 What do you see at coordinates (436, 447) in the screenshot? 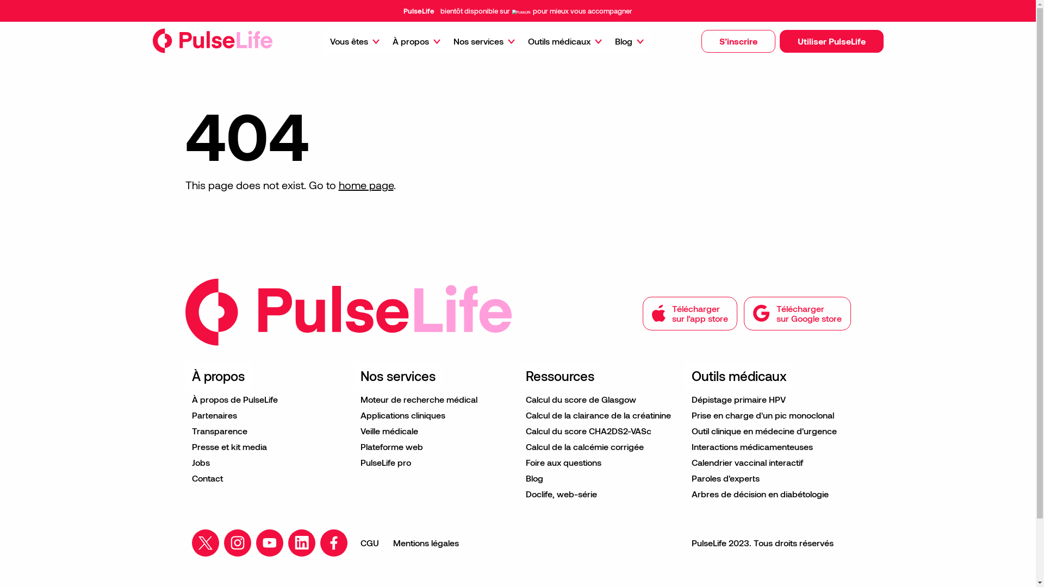
I see `Plateforme web` at bounding box center [436, 447].